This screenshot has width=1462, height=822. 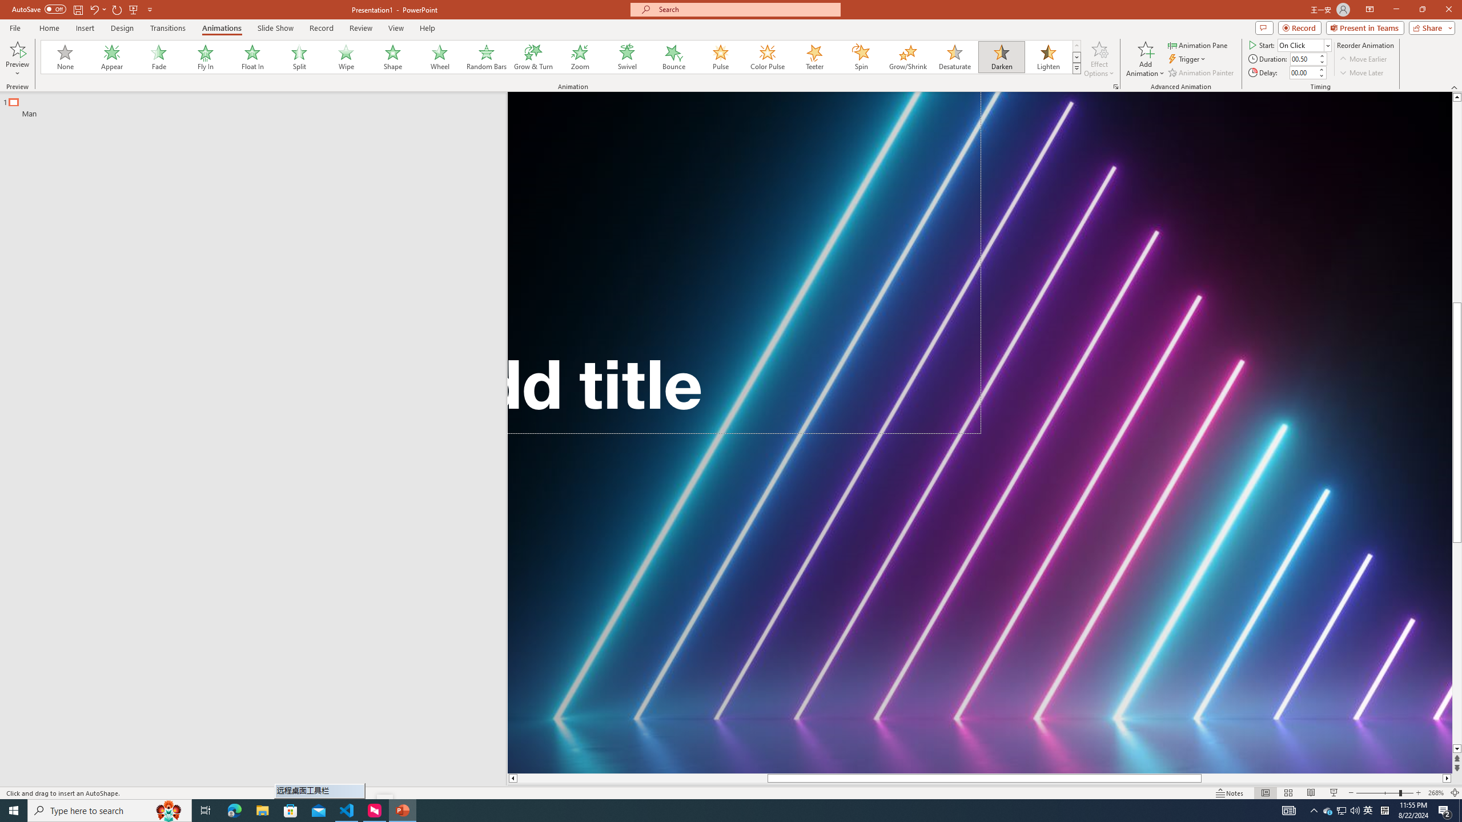 I want to click on Animation Duration, so click(x=1304, y=58).